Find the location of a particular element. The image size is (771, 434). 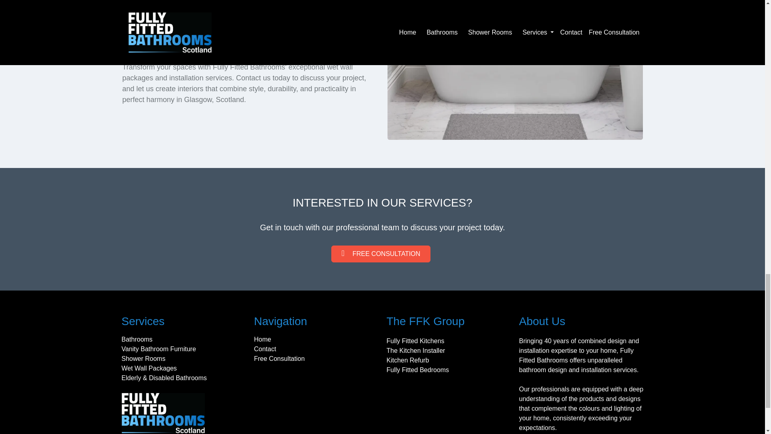

Wet Wall Packages is located at coordinates (186, 368).